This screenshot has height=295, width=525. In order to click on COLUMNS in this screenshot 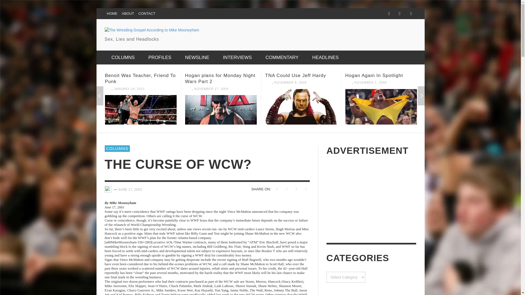, I will do `click(123, 57)`.